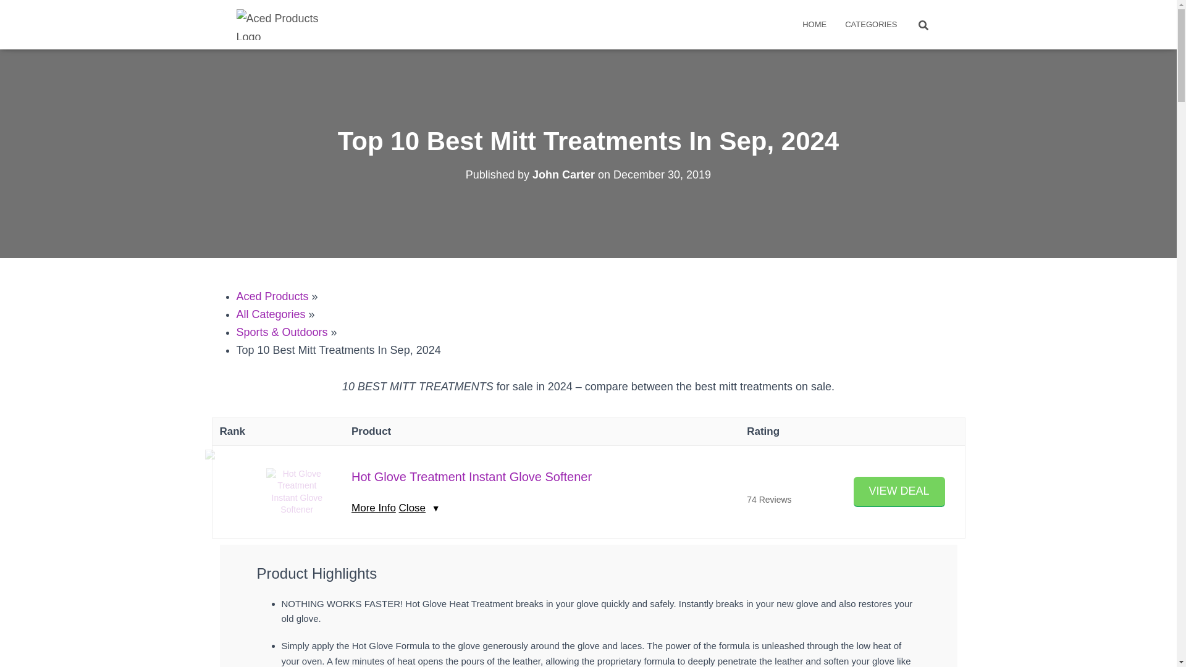  I want to click on John Carter, so click(563, 174).